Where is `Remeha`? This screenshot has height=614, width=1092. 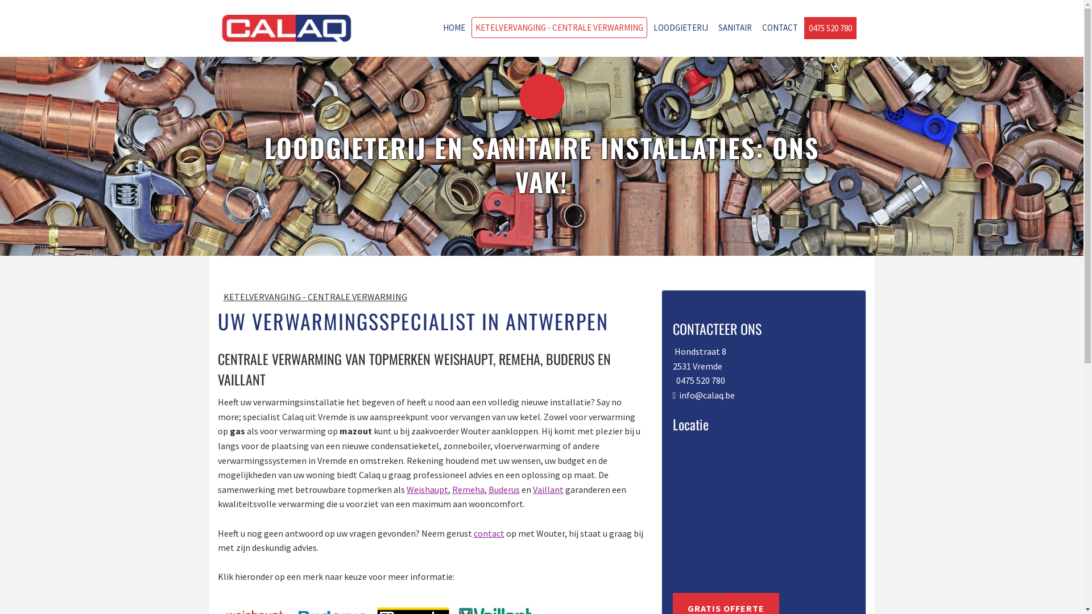 Remeha is located at coordinates (468, 489).